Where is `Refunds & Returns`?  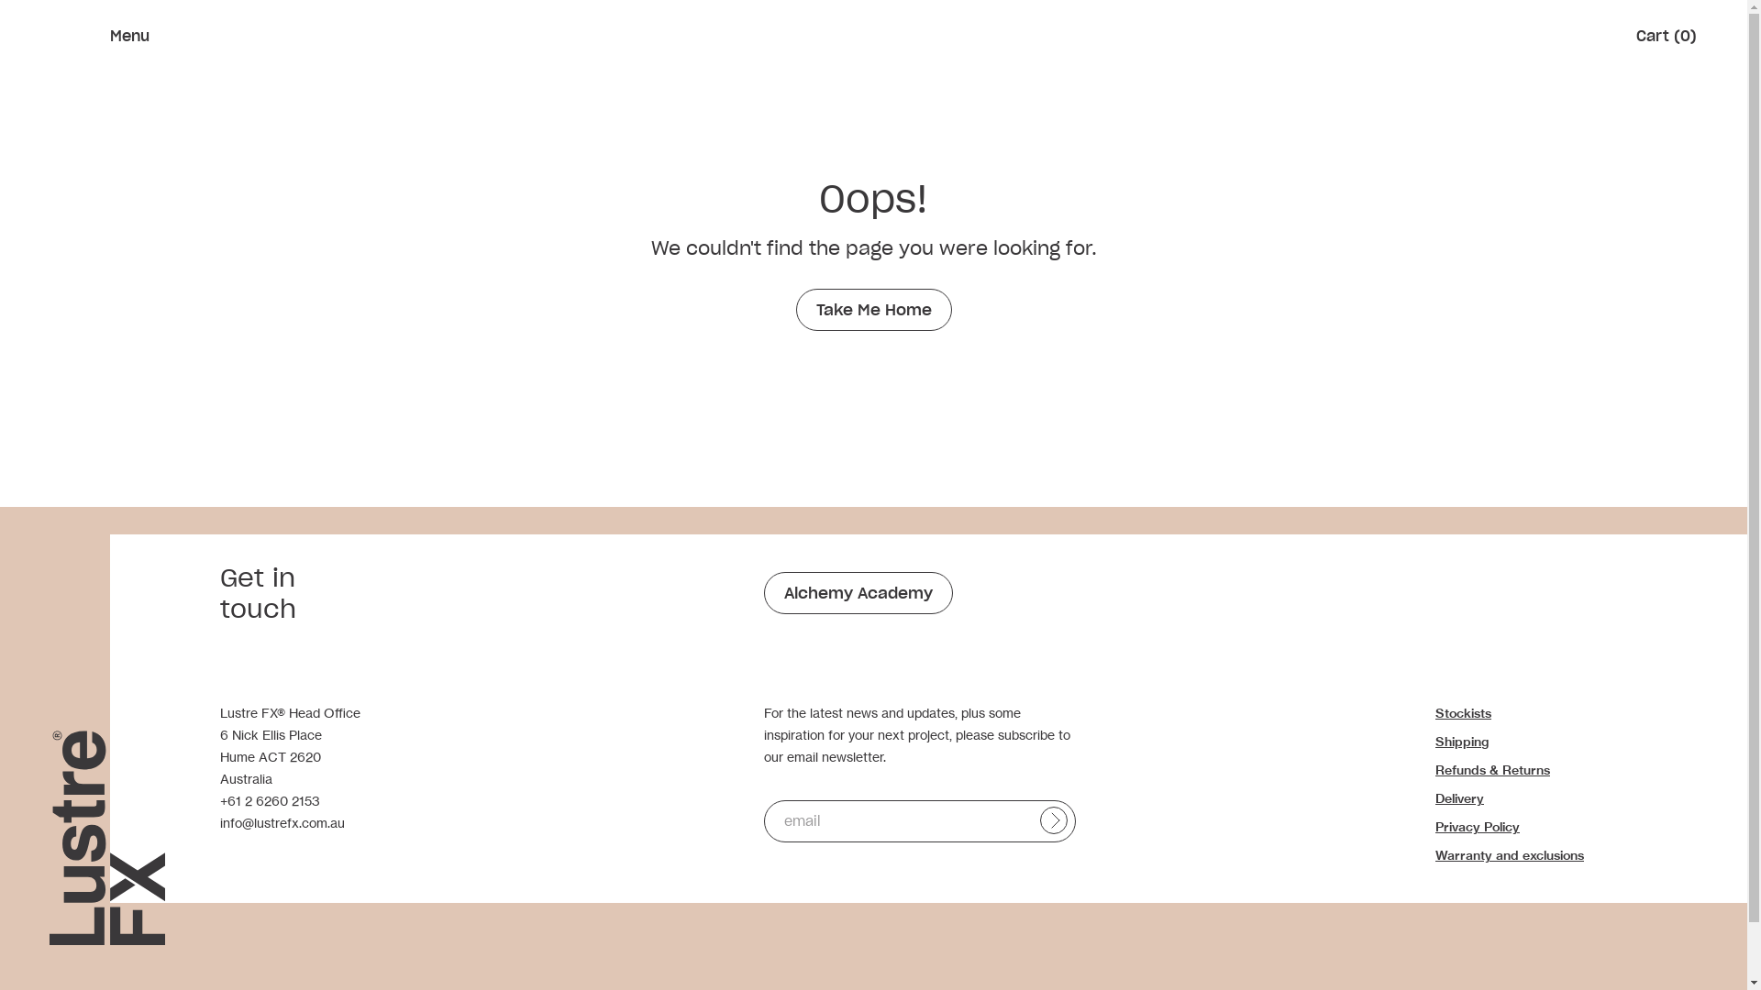 Refunds & Returns is located at coordinates (1493, 770).